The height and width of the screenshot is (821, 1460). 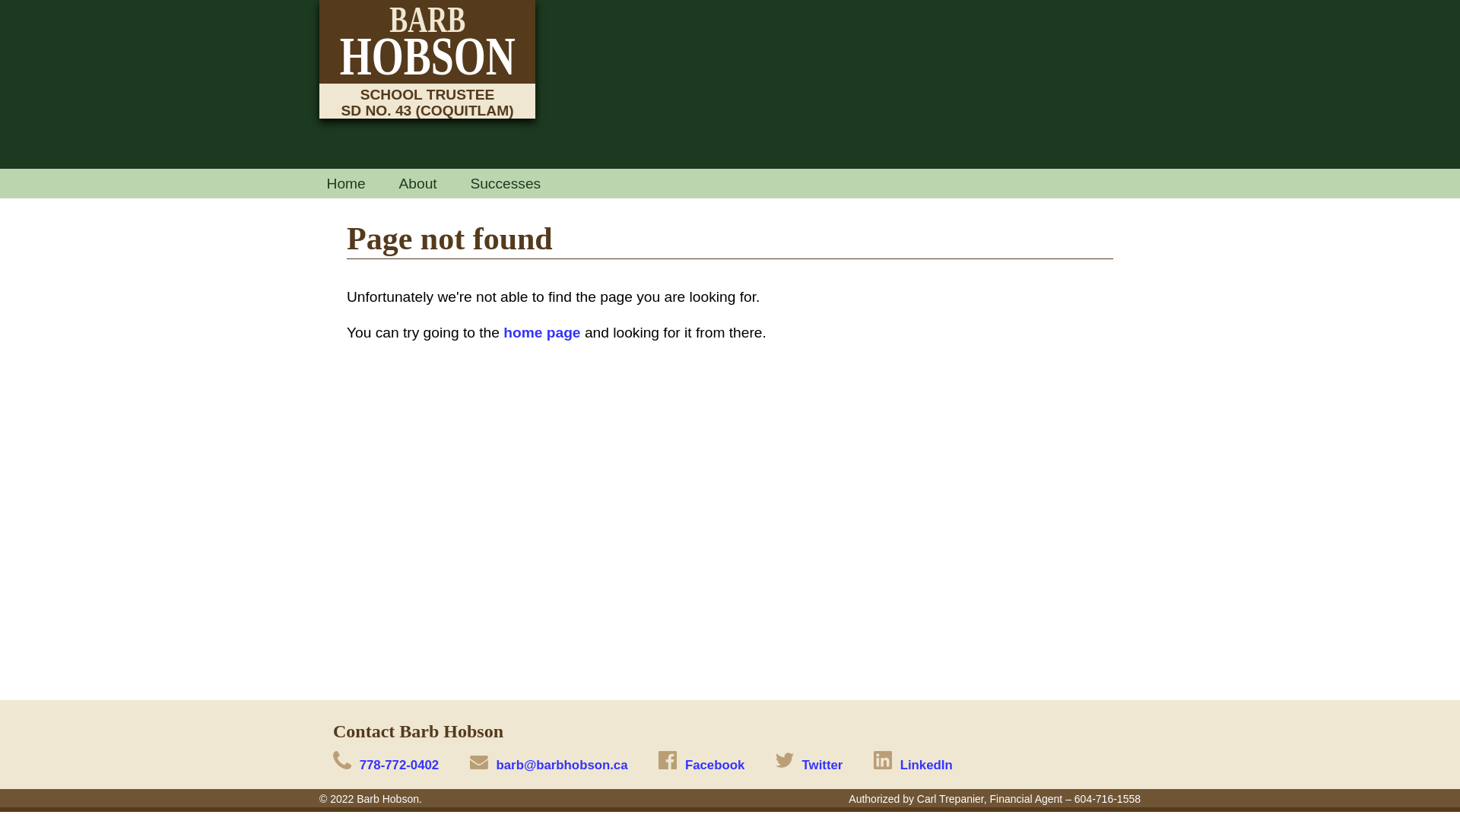 I want to click on BARB
HOBSON
SCHOOL TRUSTEE
SD NO. 43 (COQUITLAM), so click(x=427, y=59).